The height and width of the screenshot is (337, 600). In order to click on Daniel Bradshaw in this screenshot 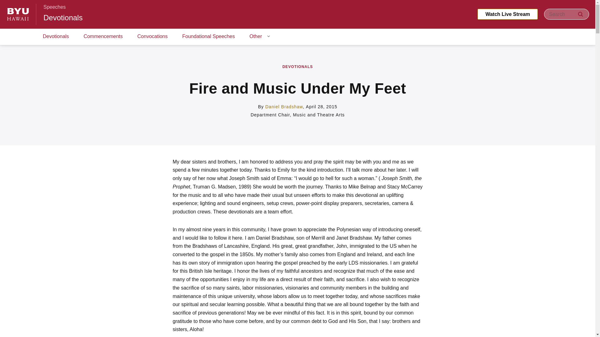, I will do `click(284, 106)`.